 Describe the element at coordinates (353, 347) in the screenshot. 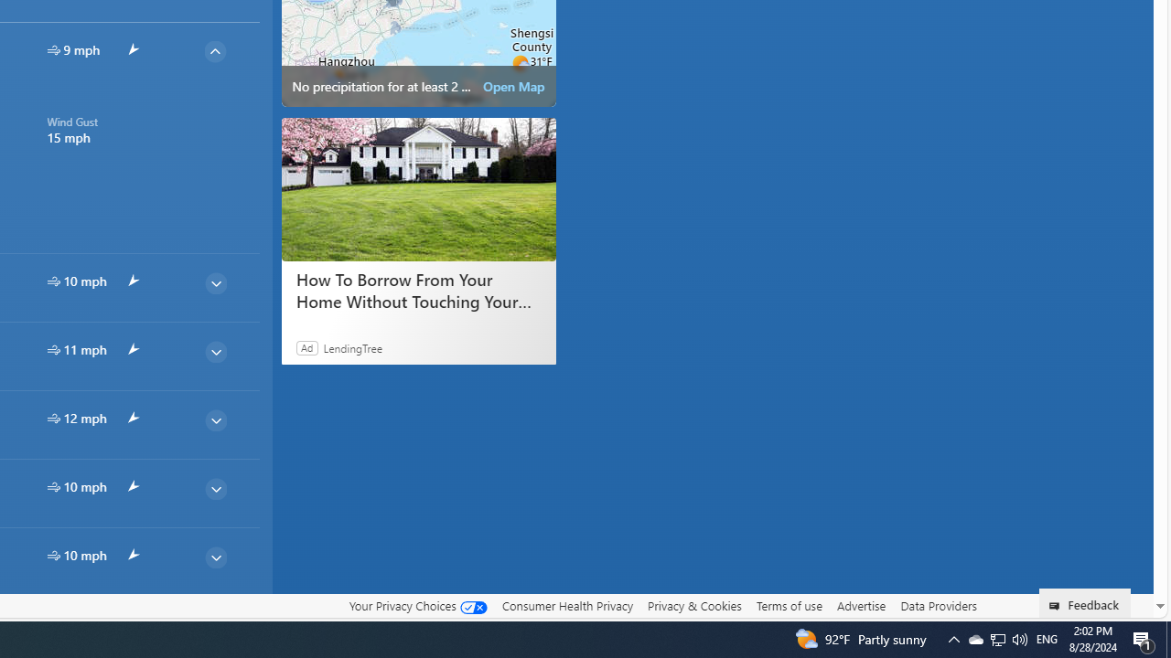

I see `LendingTree` at that location.